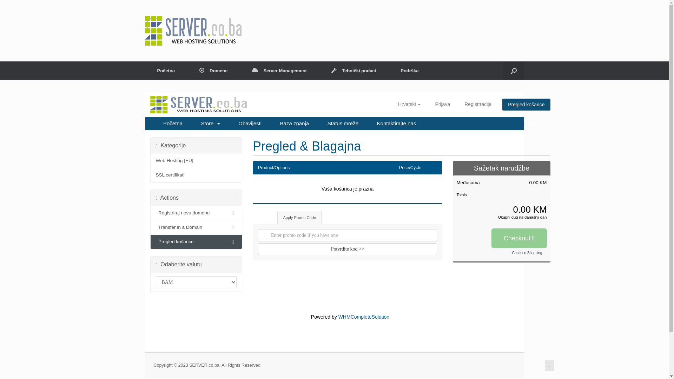  Describe the element at coordinates (519, 238) in the screenshot. I see `Checkout` at that location.